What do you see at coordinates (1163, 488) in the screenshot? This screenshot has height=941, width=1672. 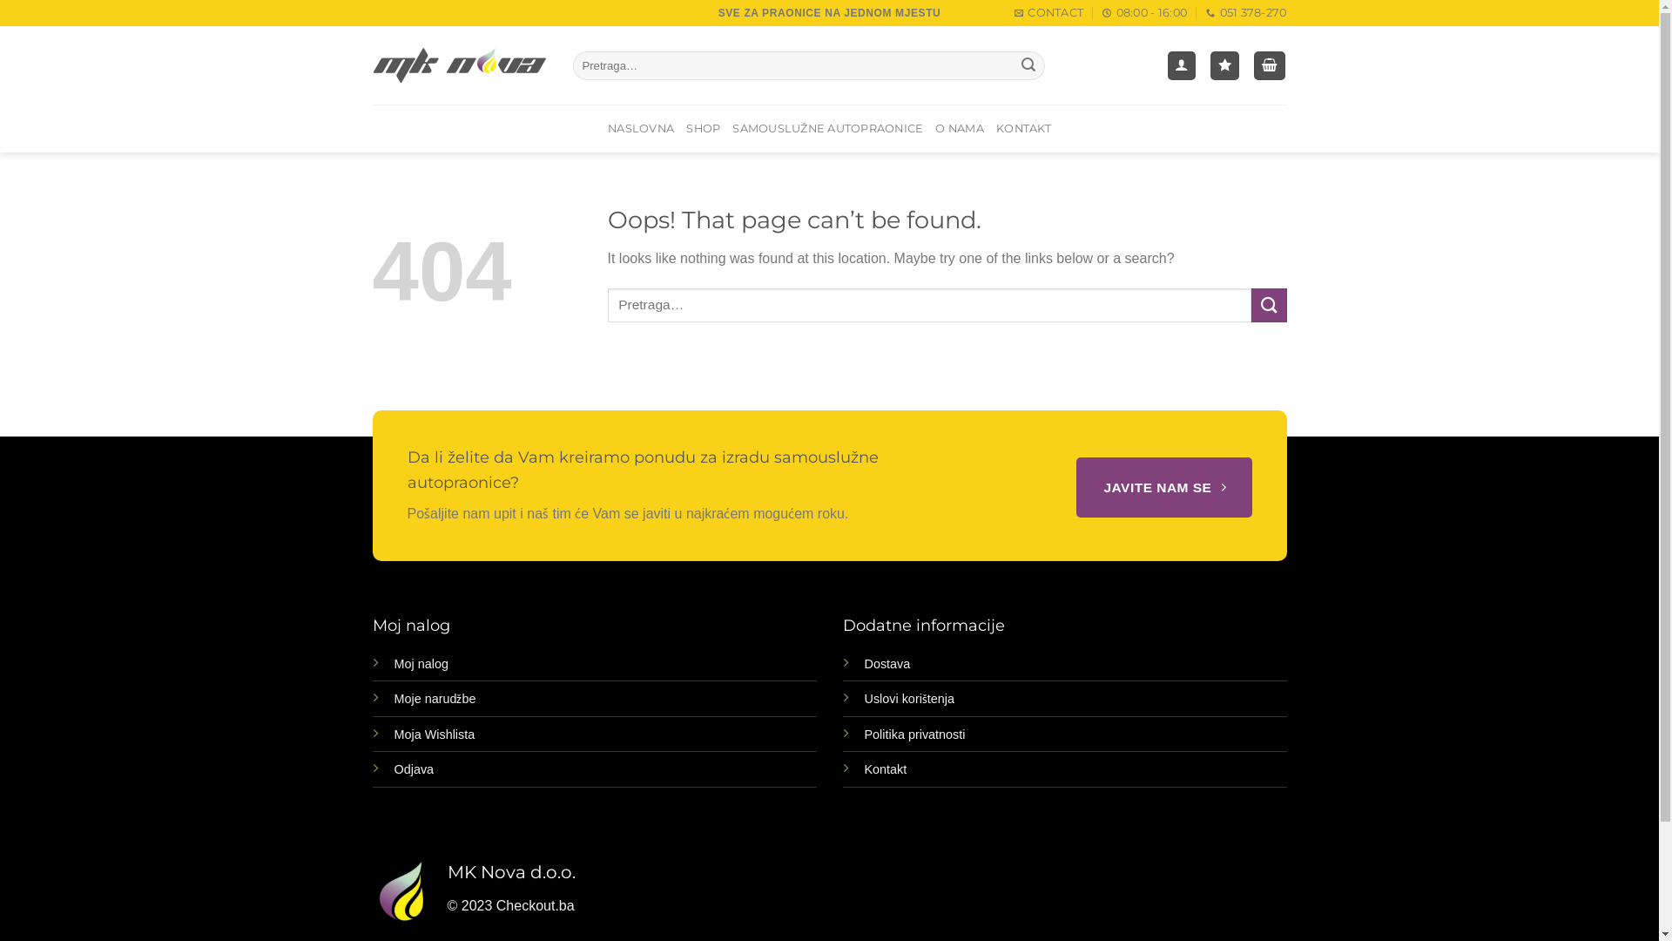 I see `JAVITE NAM SE` at bounding box center [1163, 488].